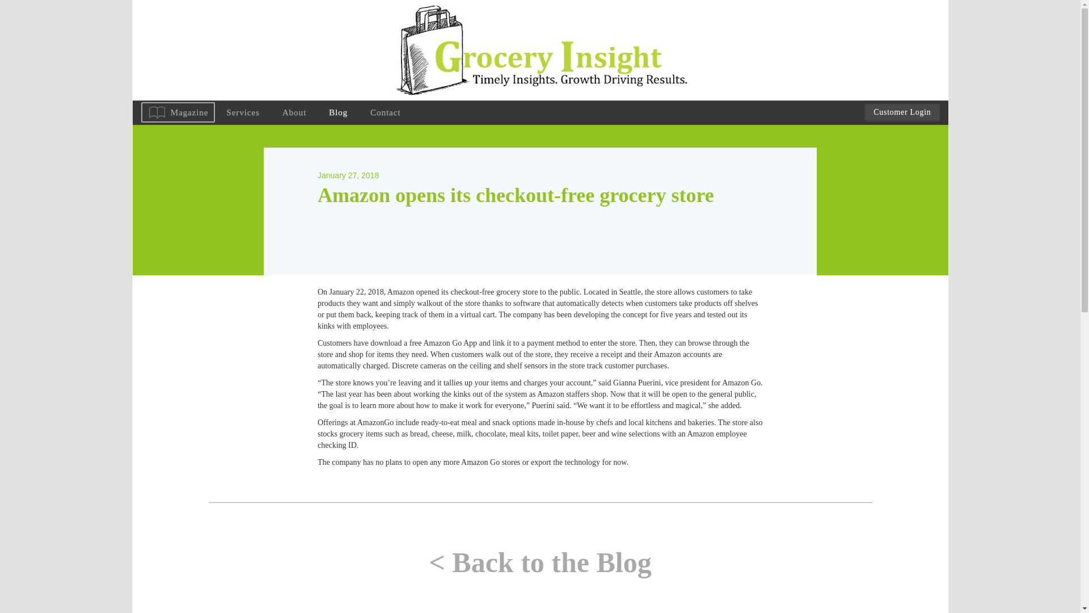 This screenshot has height=613, width=1089. I want to click on Services, so click(242, 112).